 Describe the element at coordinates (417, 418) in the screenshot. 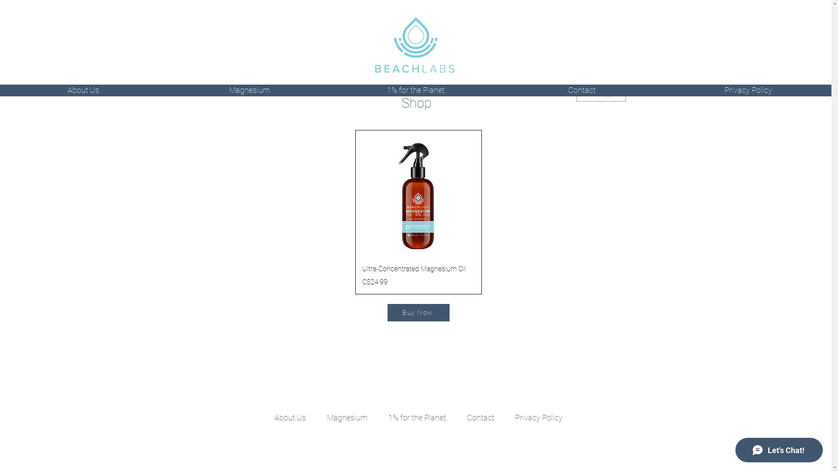

I see `1% for the Planet` at that location.